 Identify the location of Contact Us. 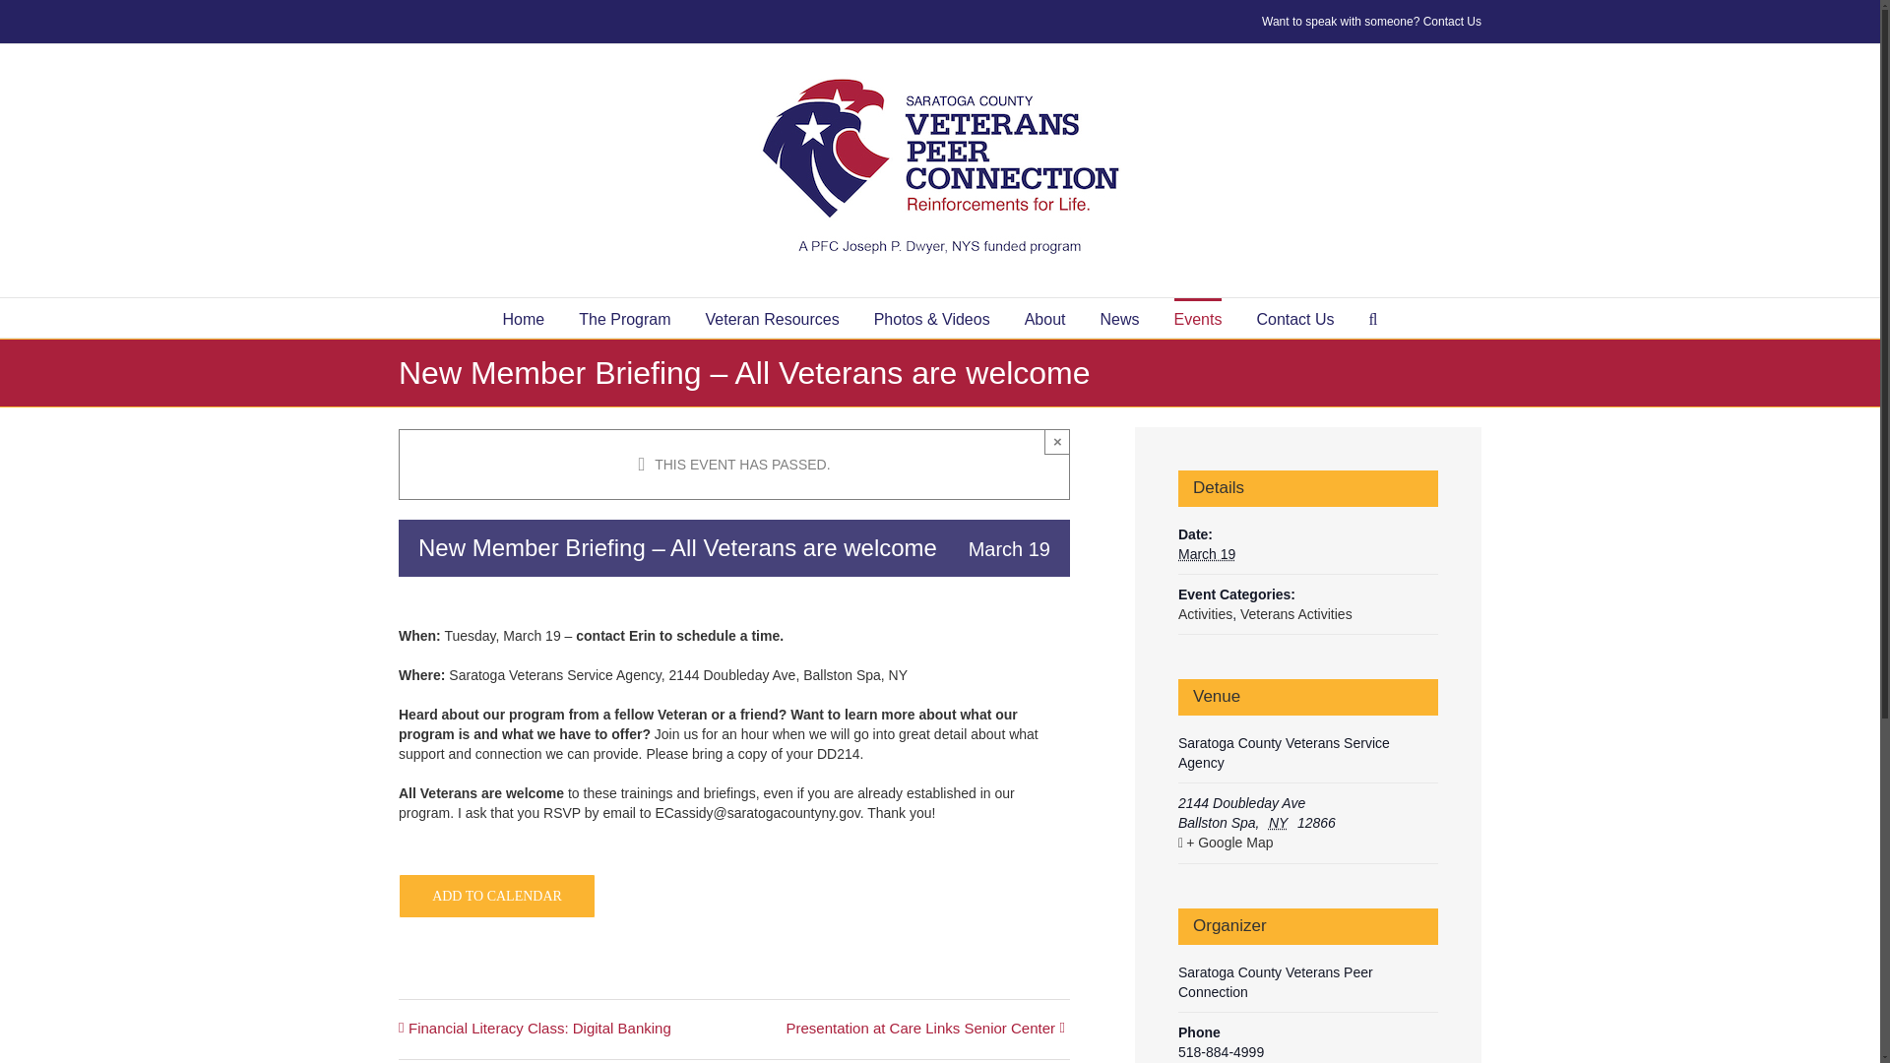
(1452, 22).